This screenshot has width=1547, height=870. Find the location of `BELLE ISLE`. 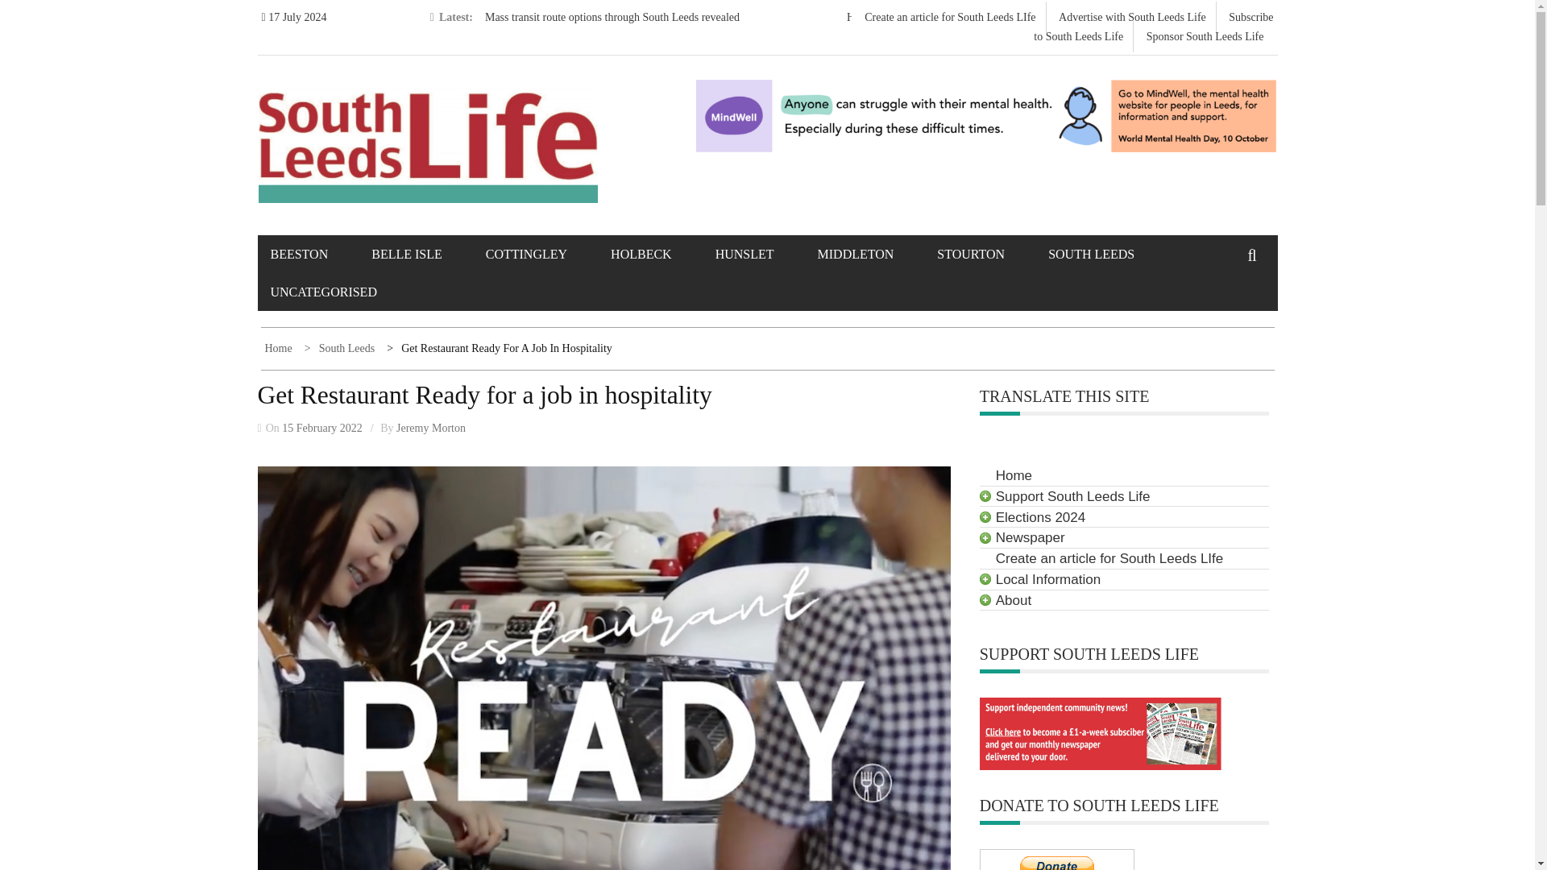

BELLE ISLE is located at coordinates (427, 254).